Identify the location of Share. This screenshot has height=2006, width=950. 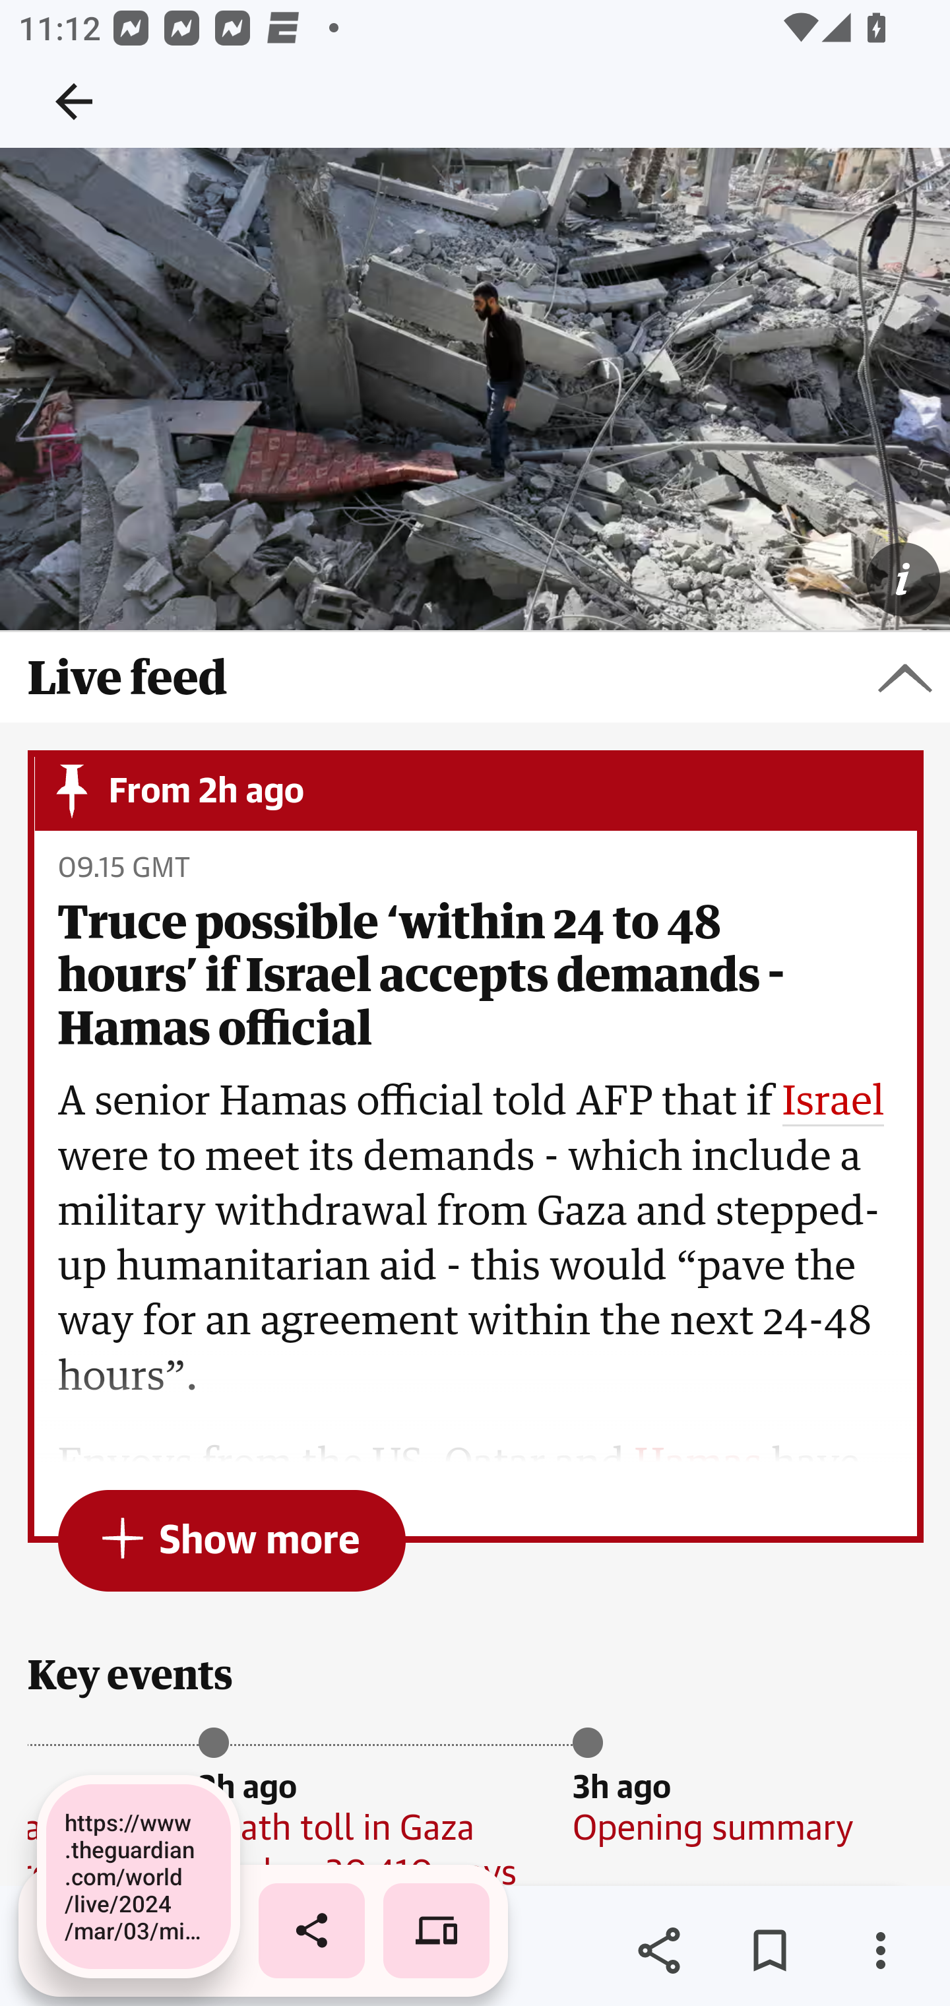
(658, 1951).